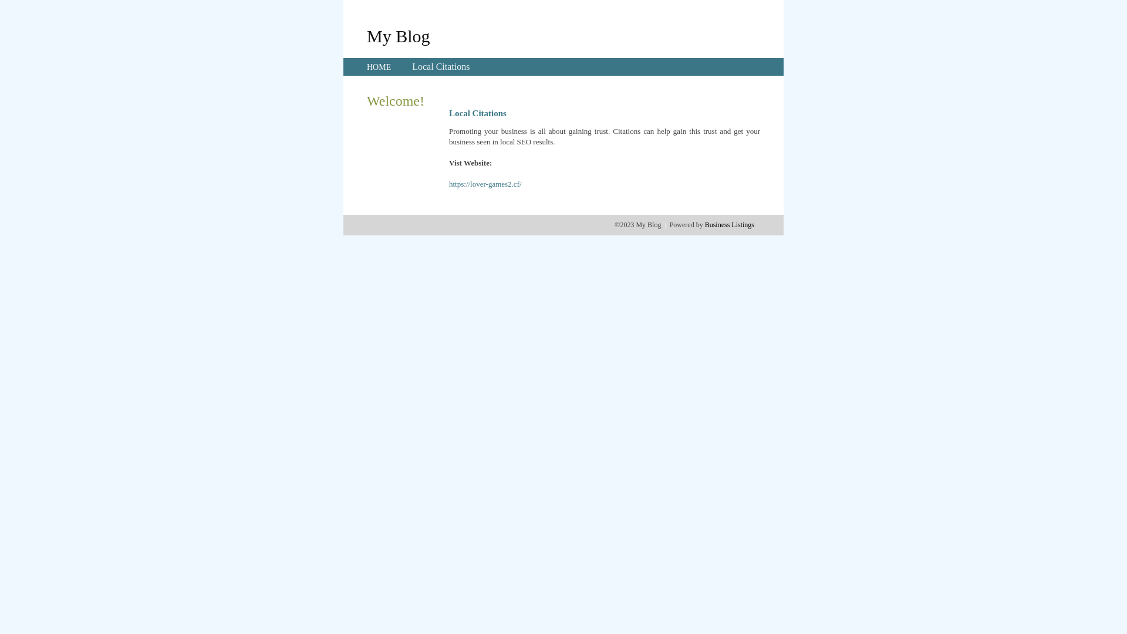 This screenshot has height=634, width=1127. What do you see at coordinates (485, 184) in the screenshot?
I see `https://lover-games2.cf/` at bounding box center [485, 184].